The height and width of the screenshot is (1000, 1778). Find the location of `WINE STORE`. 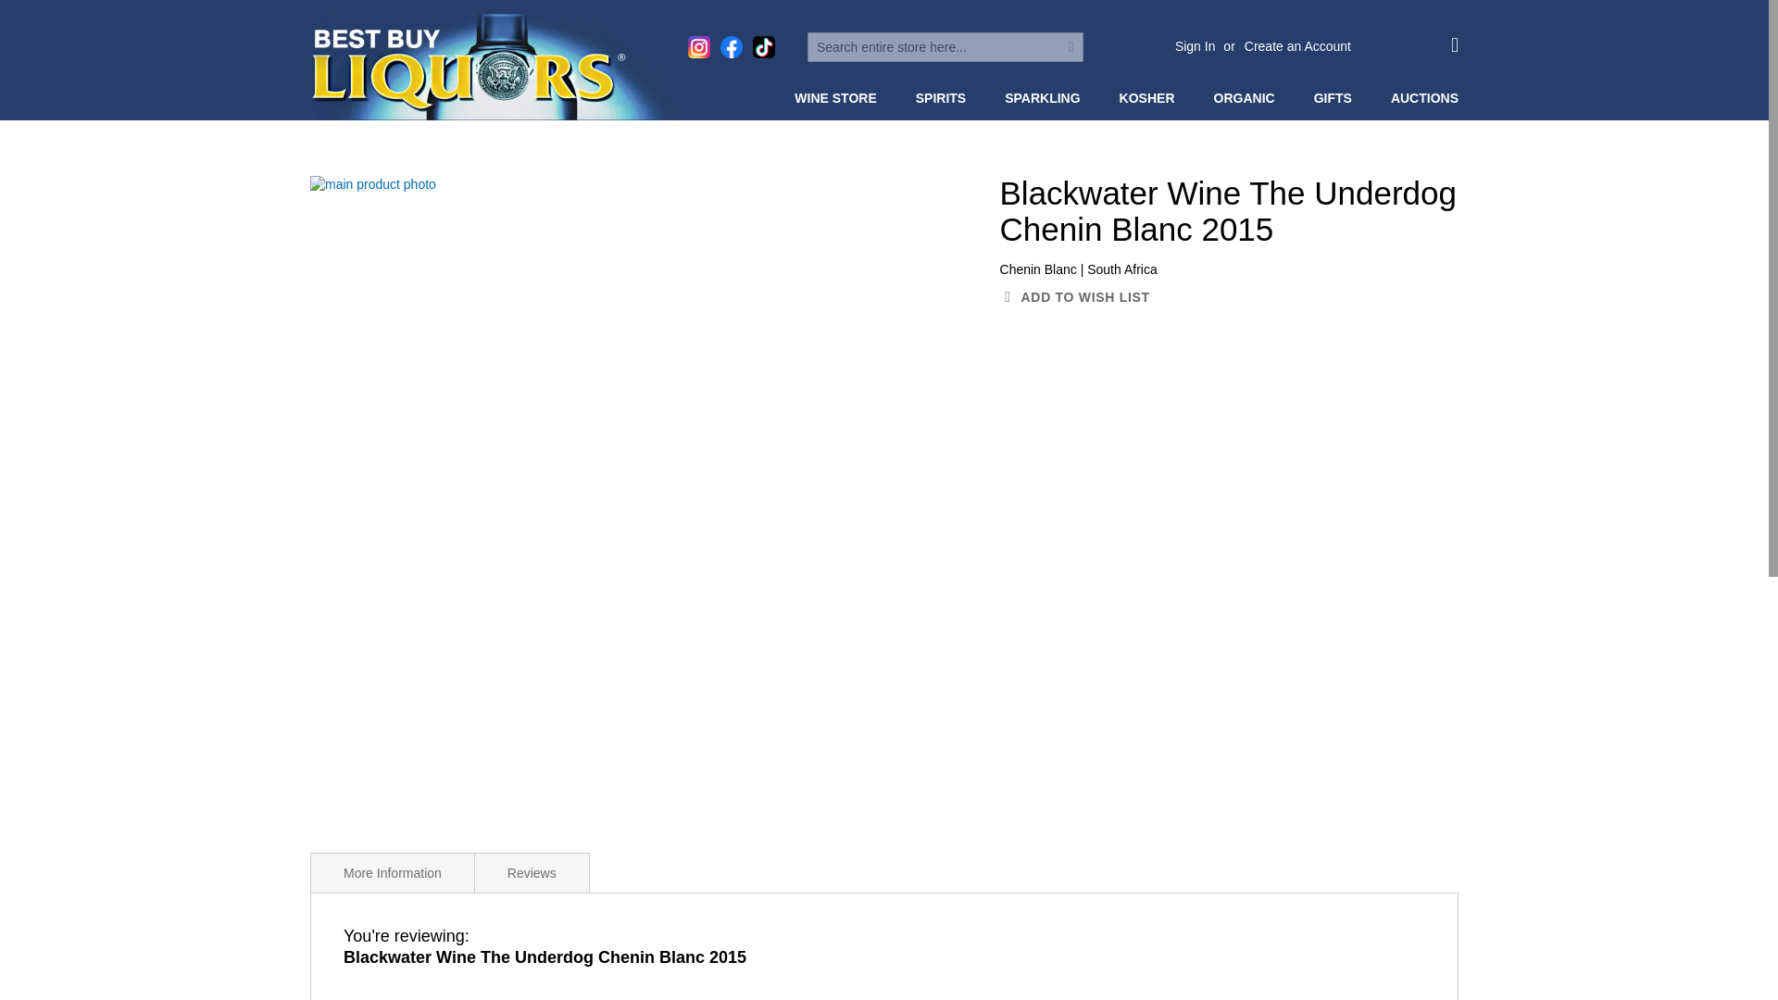

WINE STORE is located at coordinates (839, 98).